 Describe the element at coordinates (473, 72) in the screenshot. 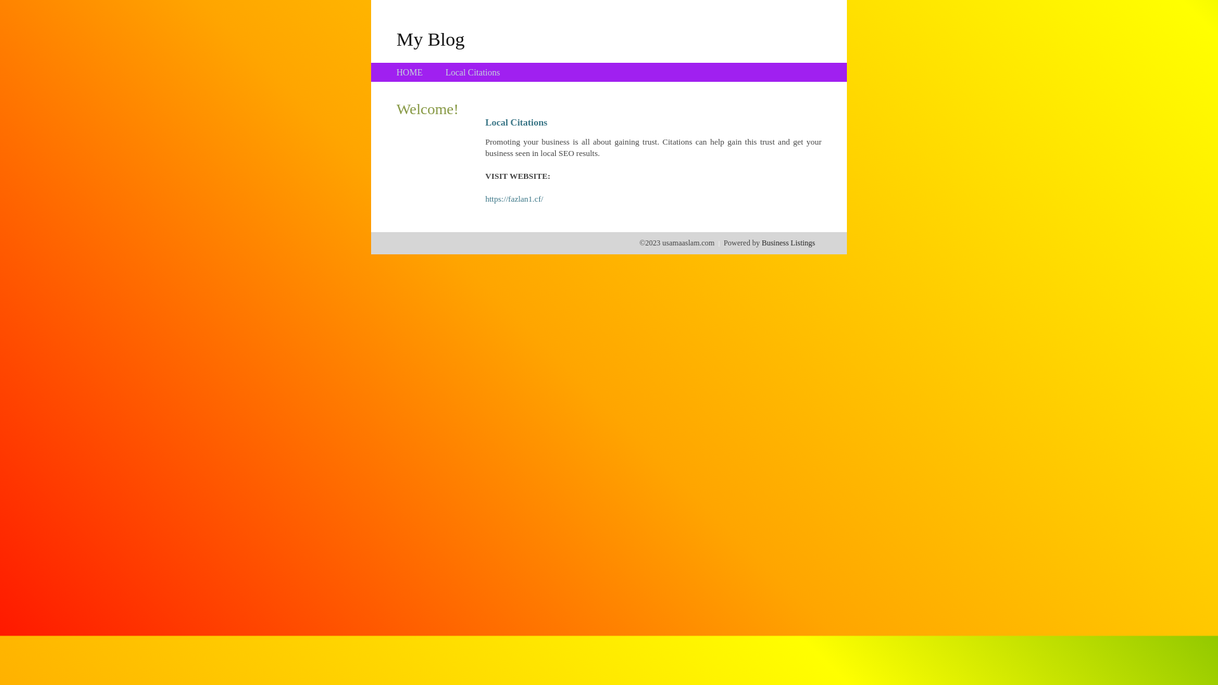

I see `Local Citations` at that location.